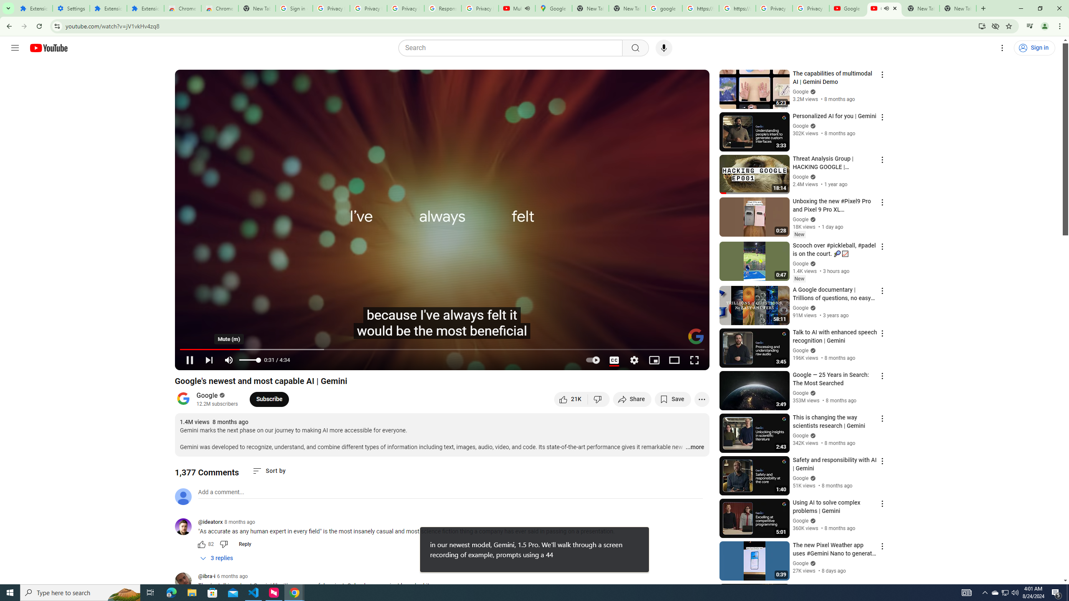  I want to click on Like this comment along with 82 other people, so click(201, 544).